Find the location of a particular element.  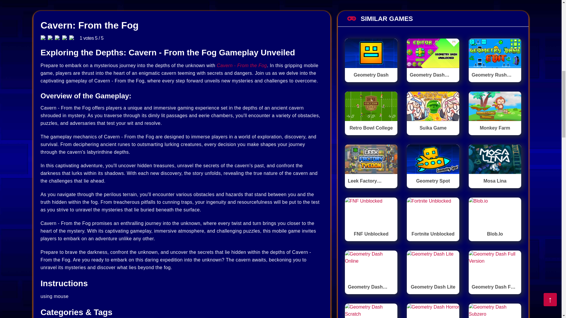

Monkey Farm is located at coordinates (495, 113).